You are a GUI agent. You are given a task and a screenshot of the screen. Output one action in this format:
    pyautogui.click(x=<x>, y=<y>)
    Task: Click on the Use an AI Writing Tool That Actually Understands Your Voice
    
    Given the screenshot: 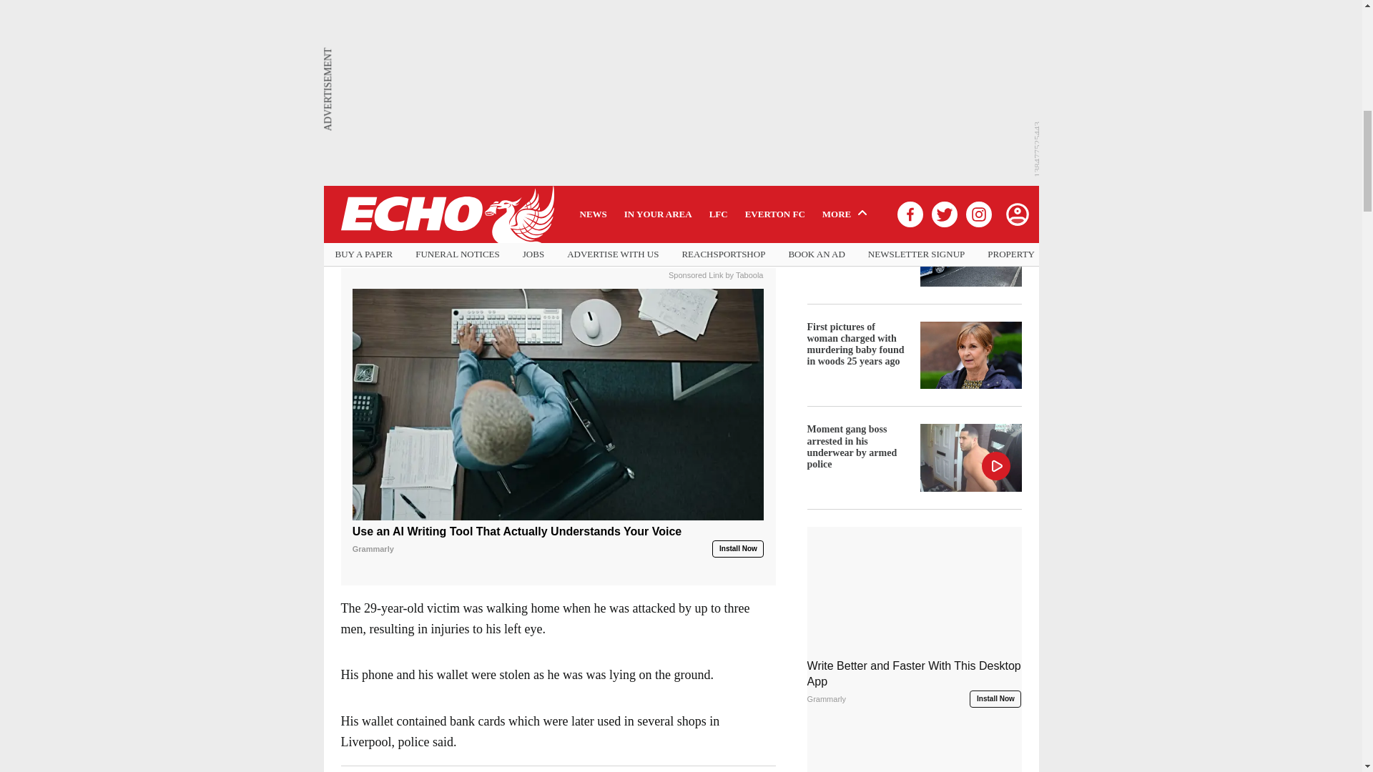 What is the action you would take?
    pyautogui.click(x=558, y=404)
    